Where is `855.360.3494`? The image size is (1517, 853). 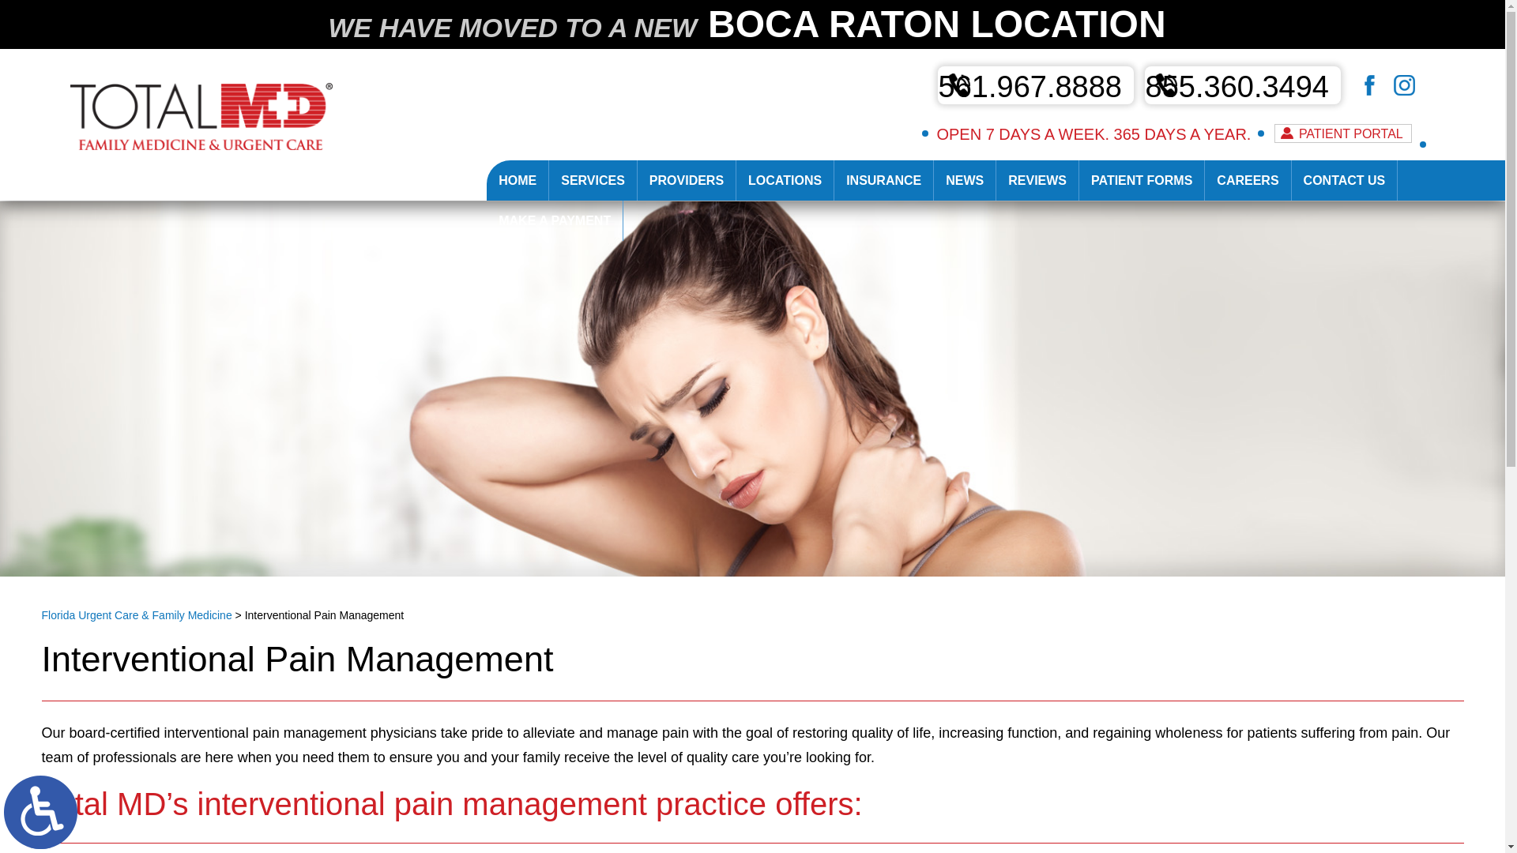 855.360.3494 is located at coordinates (1243, 85).